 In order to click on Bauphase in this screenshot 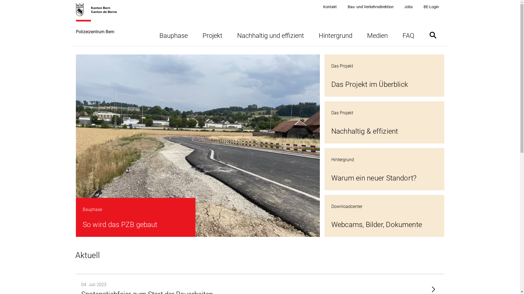, I will do `click(173, 35)`.